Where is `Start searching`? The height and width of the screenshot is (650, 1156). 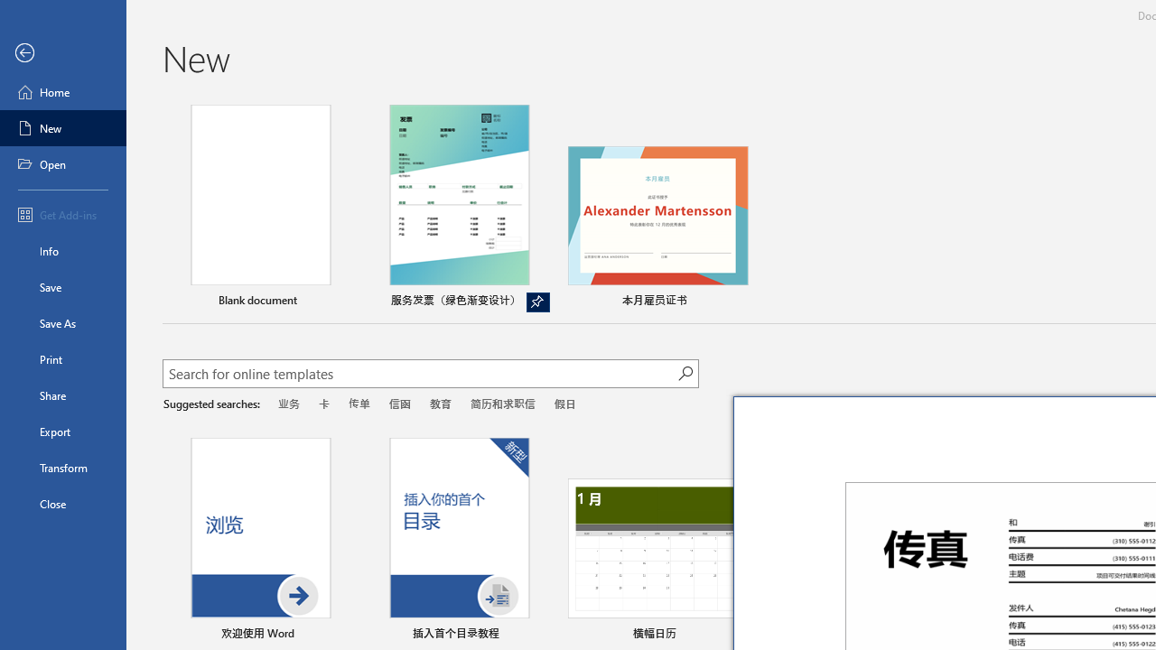 Start searching is located at coordinates (685, 374).